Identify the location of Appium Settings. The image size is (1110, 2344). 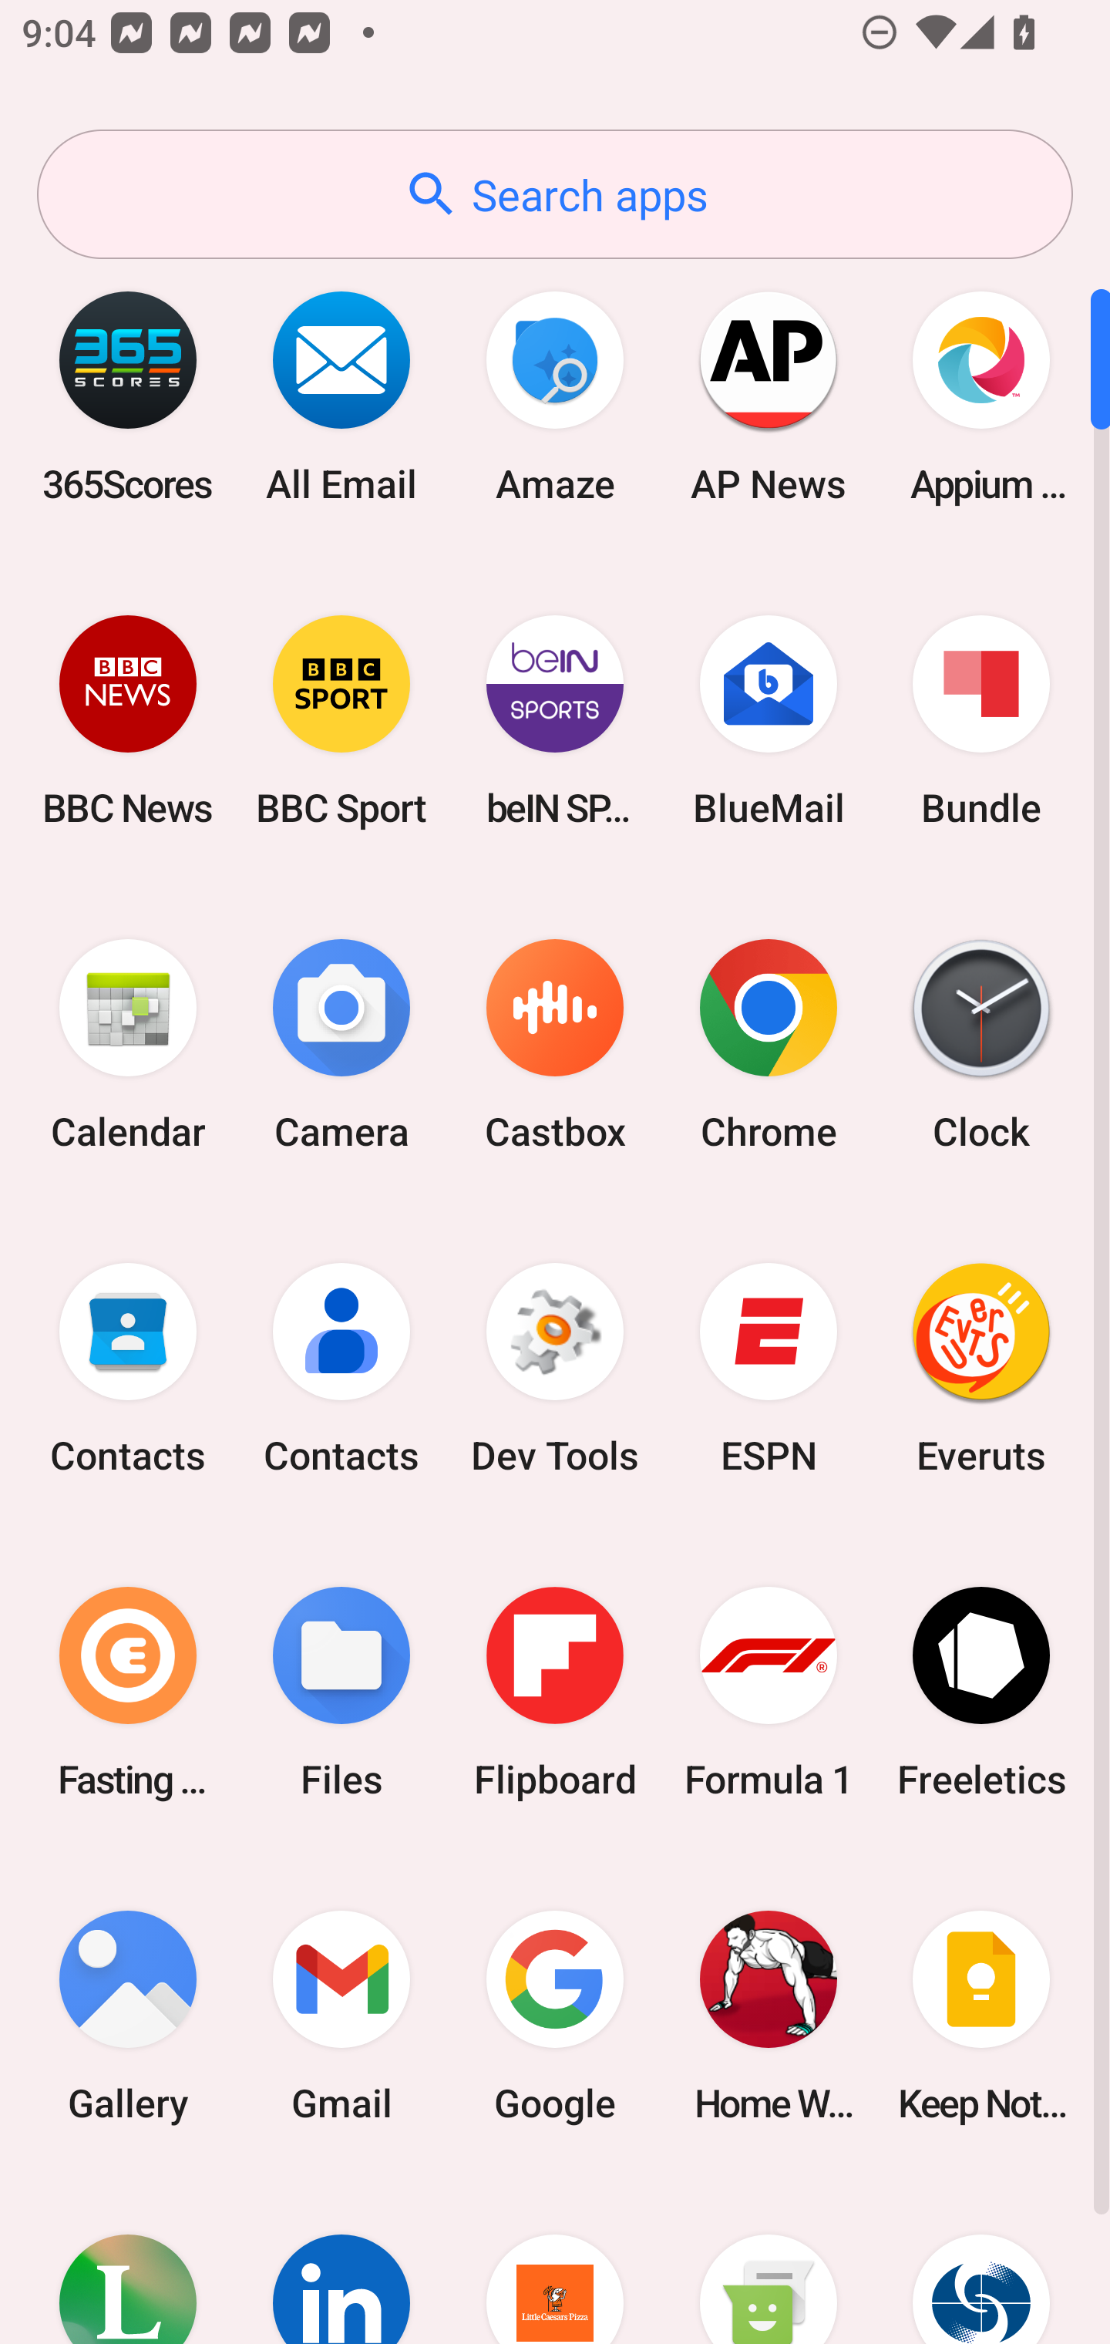
(981, 396).